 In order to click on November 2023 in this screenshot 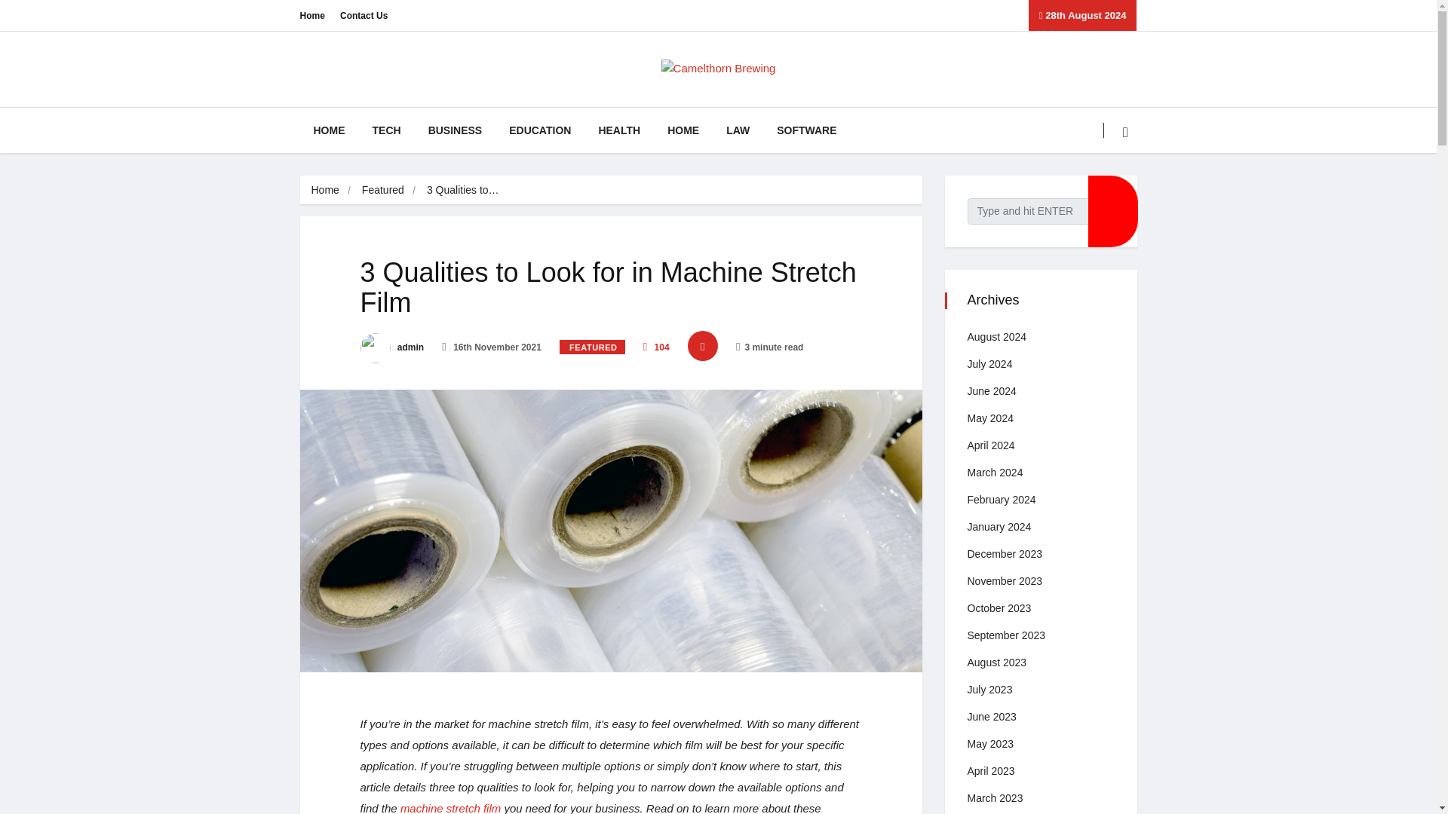, I will do `click(1005, 580)`.